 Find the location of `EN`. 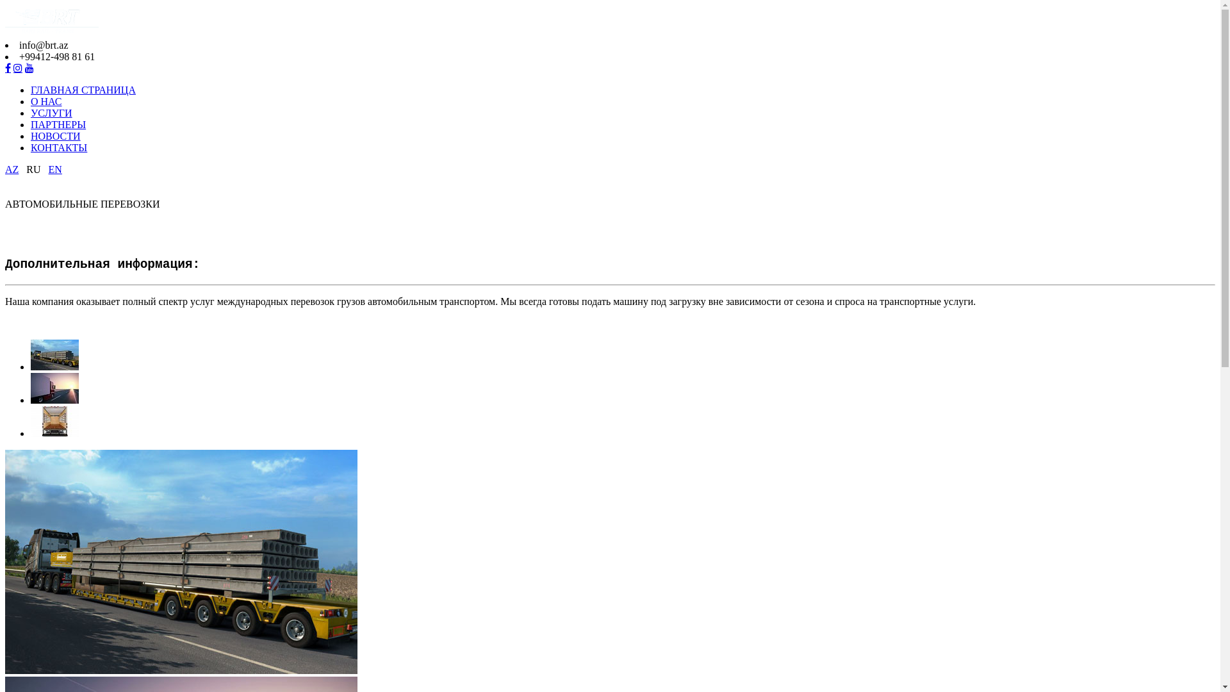

EN is located at coordinates (55, 169).